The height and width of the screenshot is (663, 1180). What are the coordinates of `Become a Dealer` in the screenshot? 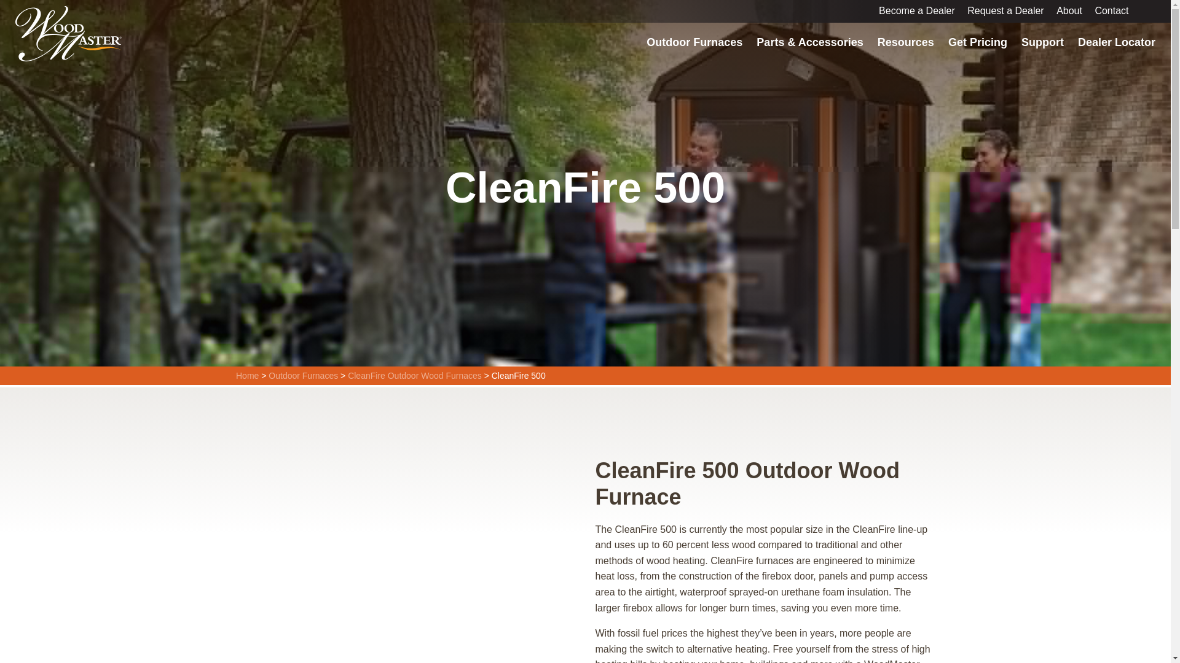 It's located at (917, 10).